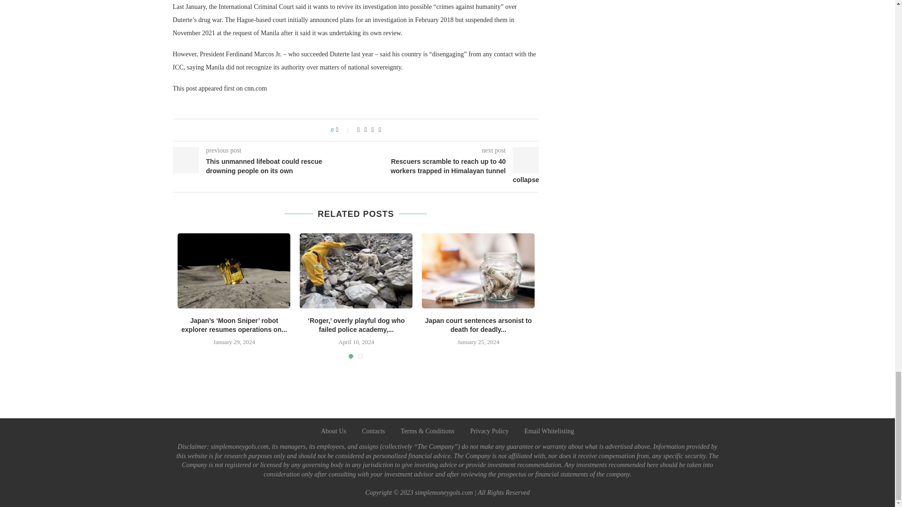 The width and height of the screenshot is (902, 507). Describe the element at coordinates (343, 130) in the screenshot. I see `Like` at that location.